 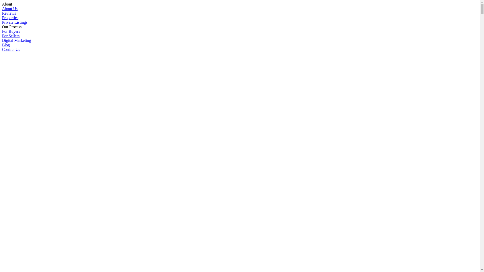 I want to click on Contact Us, so click(x=11, y=49).